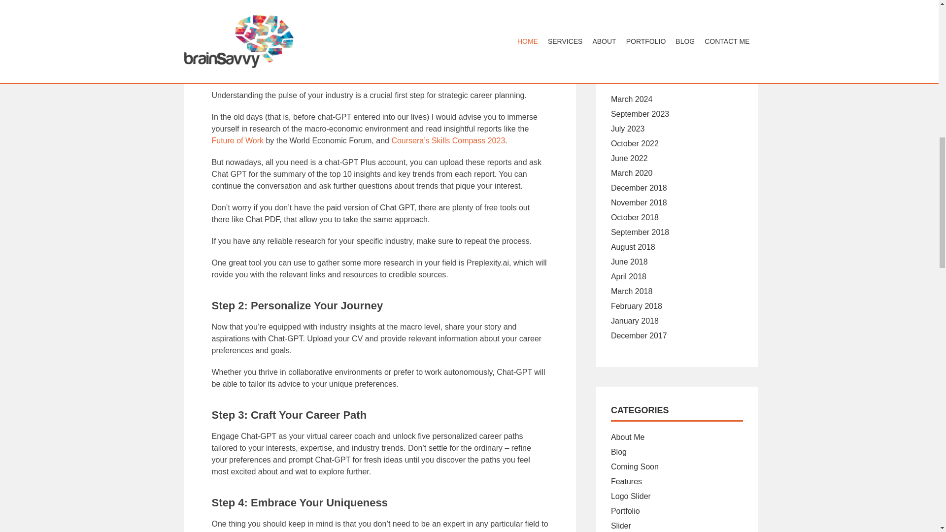  What do you see at coordinates (639, 202) in the screenshot?
I see `November 2018` at bounding box center [639, 202].